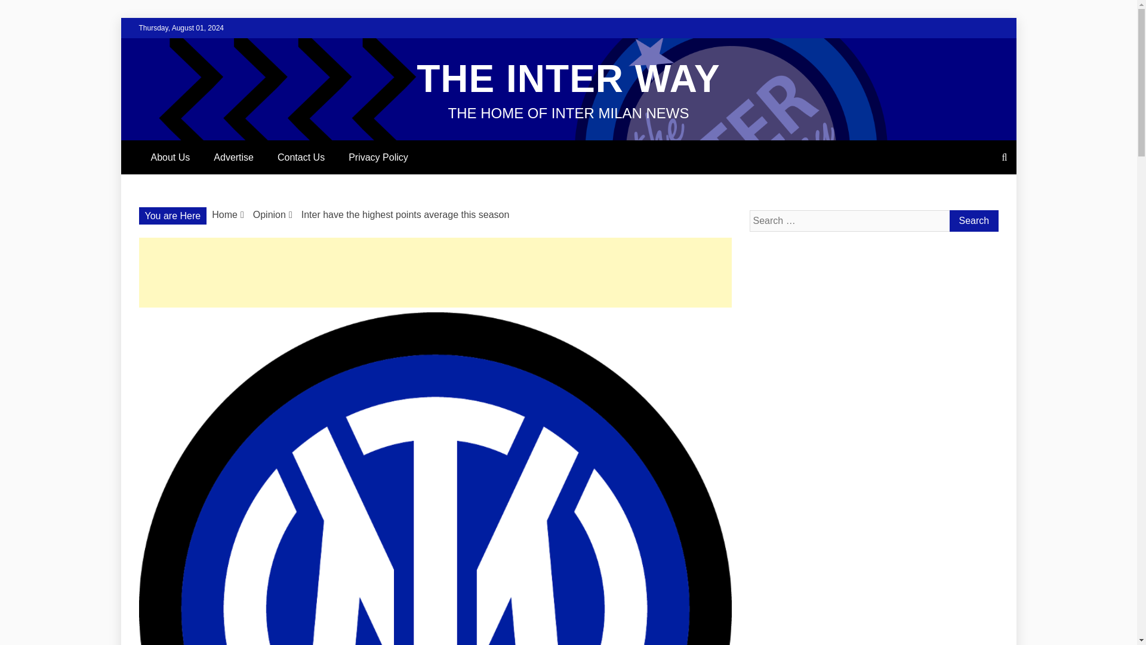 This screenshot has width=1146, height=645. What do you see at coordinates (170, 157) in the screenshot?
I see `About Us` at bounding box center [170, 157].